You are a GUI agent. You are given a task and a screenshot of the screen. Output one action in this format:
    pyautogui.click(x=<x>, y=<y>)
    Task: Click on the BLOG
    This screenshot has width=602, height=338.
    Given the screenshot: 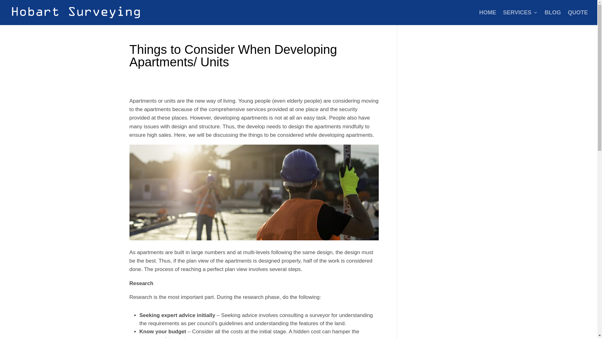 What is the action you would take?
    pyautogui.click(x=553, y=18)
    